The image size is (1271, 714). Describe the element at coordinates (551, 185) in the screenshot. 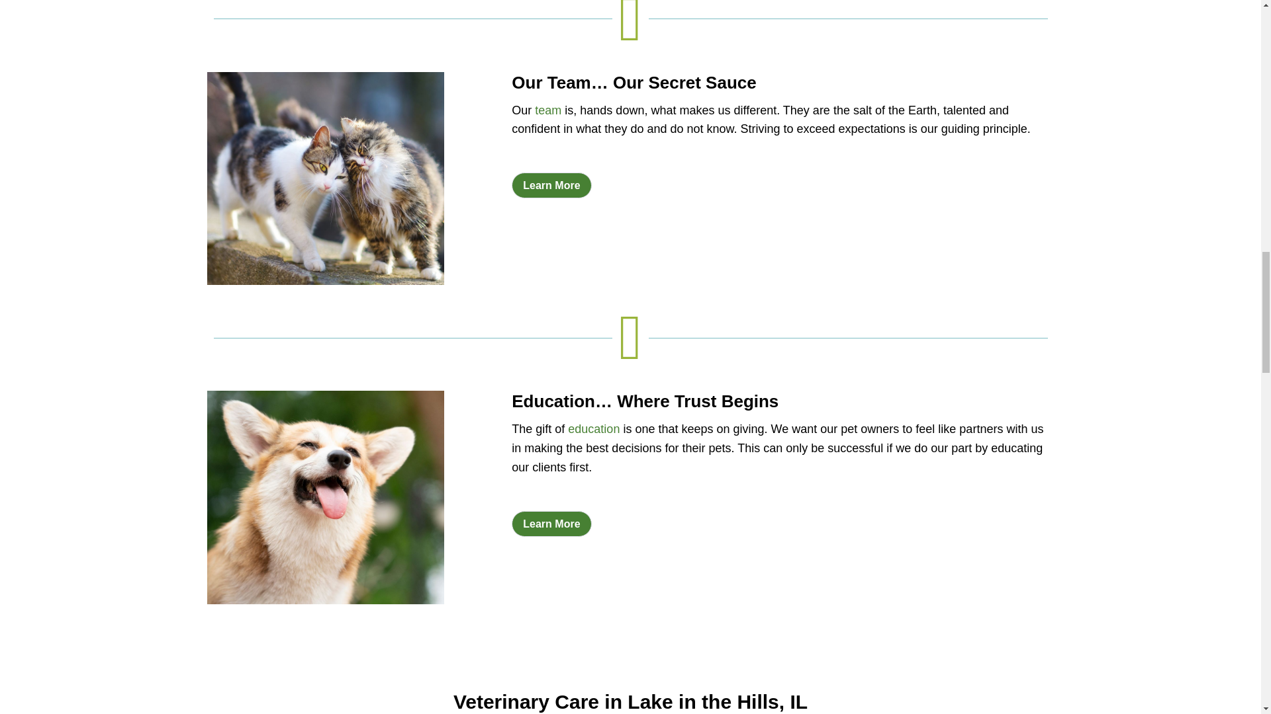

I see `Learn More` at that location.